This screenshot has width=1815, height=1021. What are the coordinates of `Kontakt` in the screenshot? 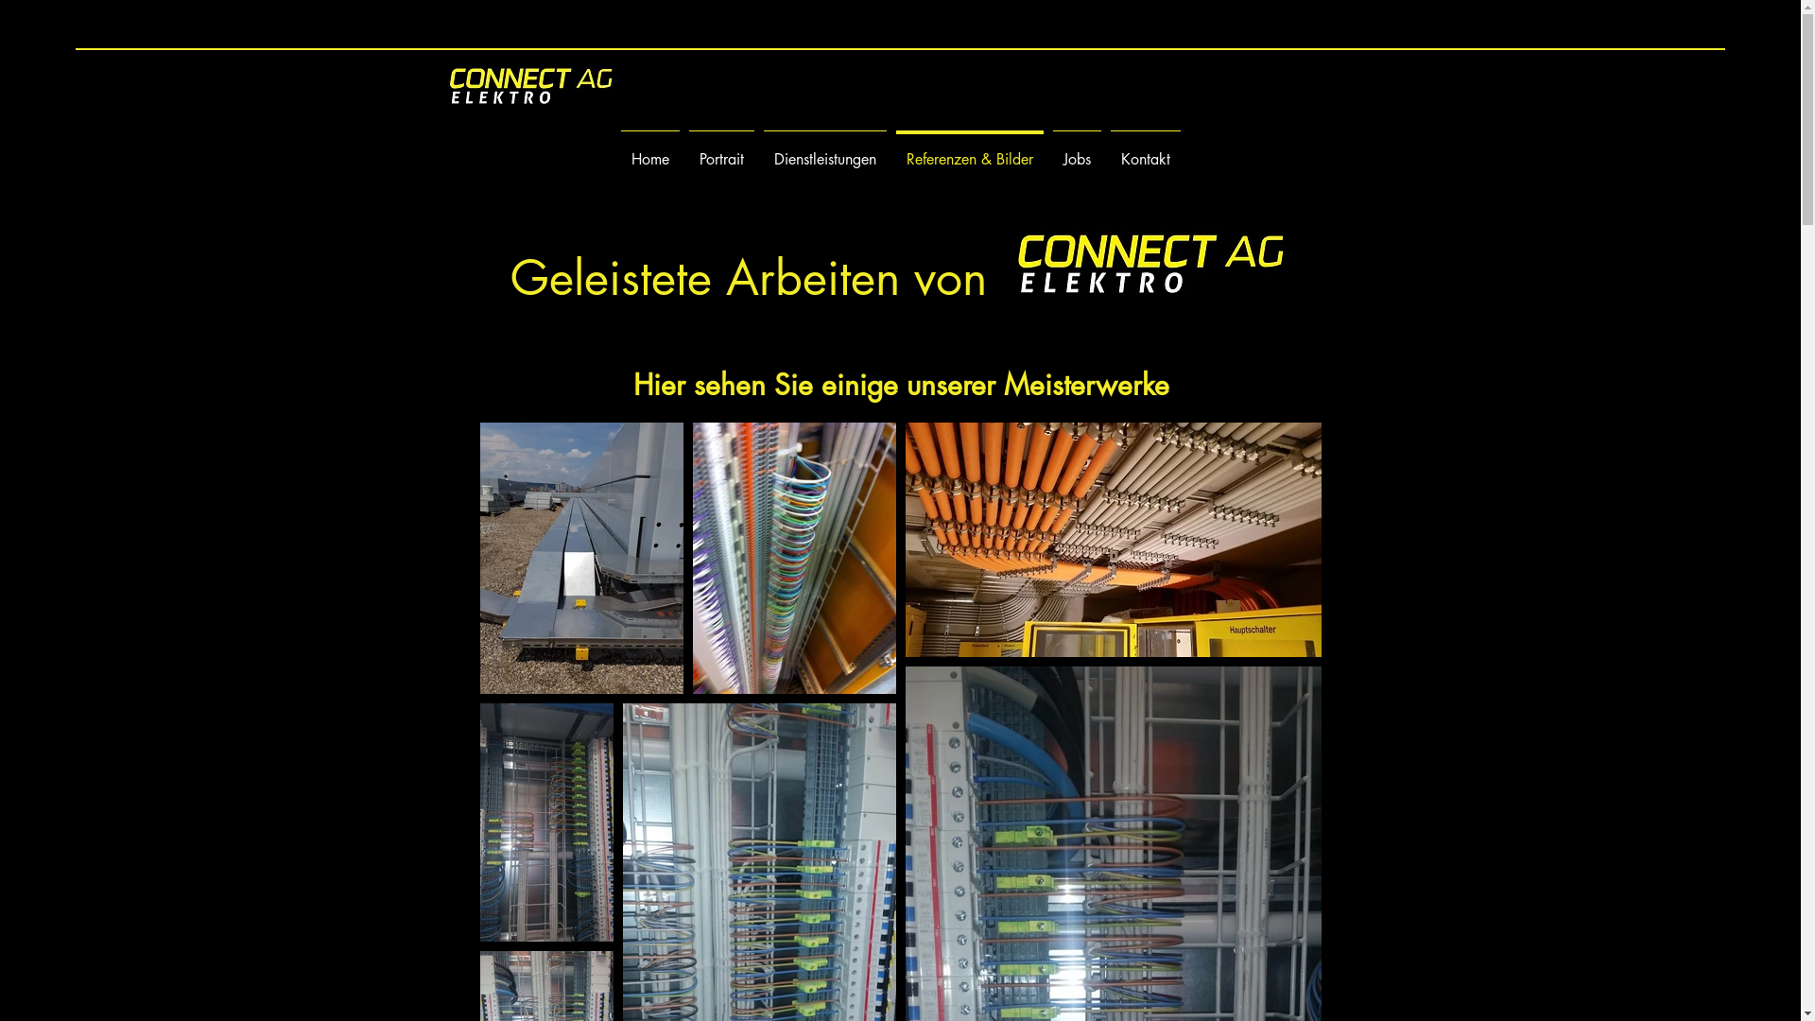 It's located at (1146, 151).